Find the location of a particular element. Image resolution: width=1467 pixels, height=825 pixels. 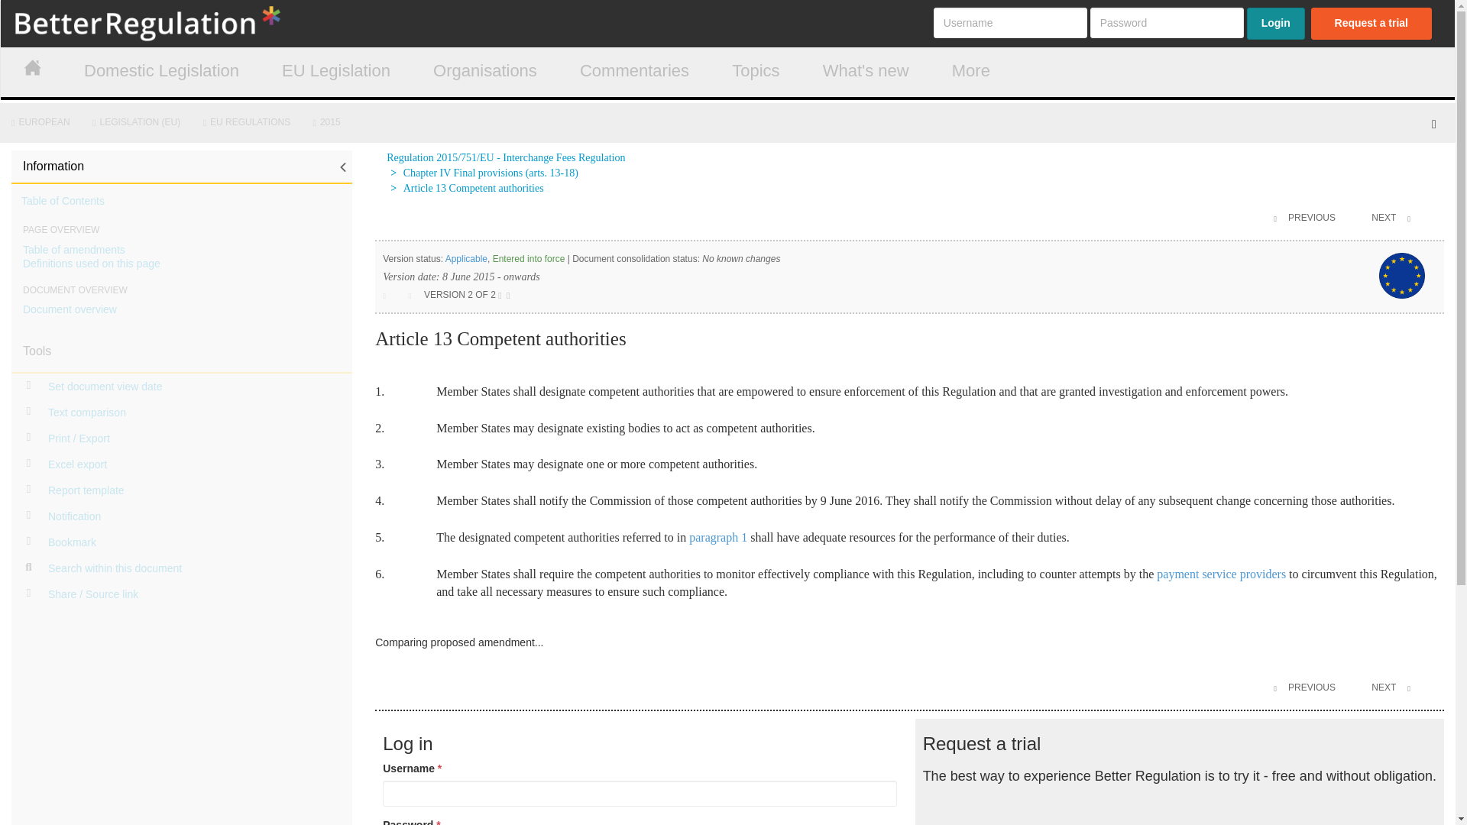

Commentaries is located at coordinates (634, 72).